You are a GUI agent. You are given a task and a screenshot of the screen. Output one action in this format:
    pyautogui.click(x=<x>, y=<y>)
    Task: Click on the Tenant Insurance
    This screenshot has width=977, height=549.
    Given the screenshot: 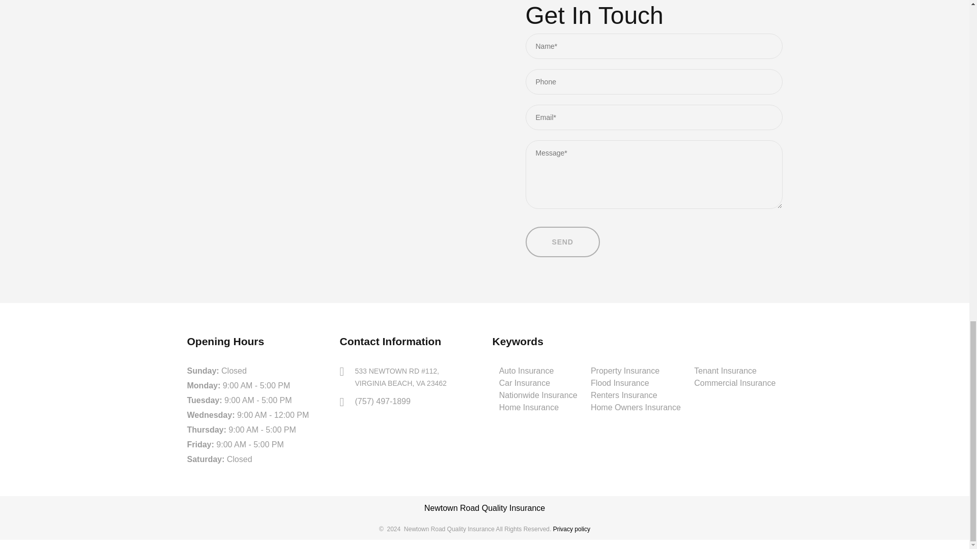 What is the action you would take?
    pyautogui.click(x=735, y=371)
    